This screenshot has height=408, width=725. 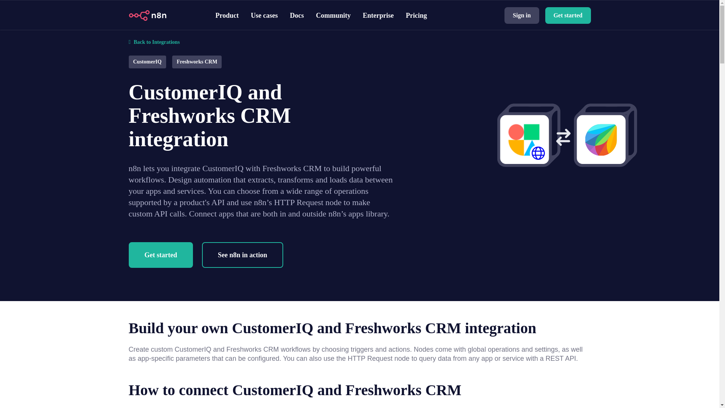 What do you see at coordinates (297, 15) in the screenshot?
I see `Docs` at bounding box center [297, 15].